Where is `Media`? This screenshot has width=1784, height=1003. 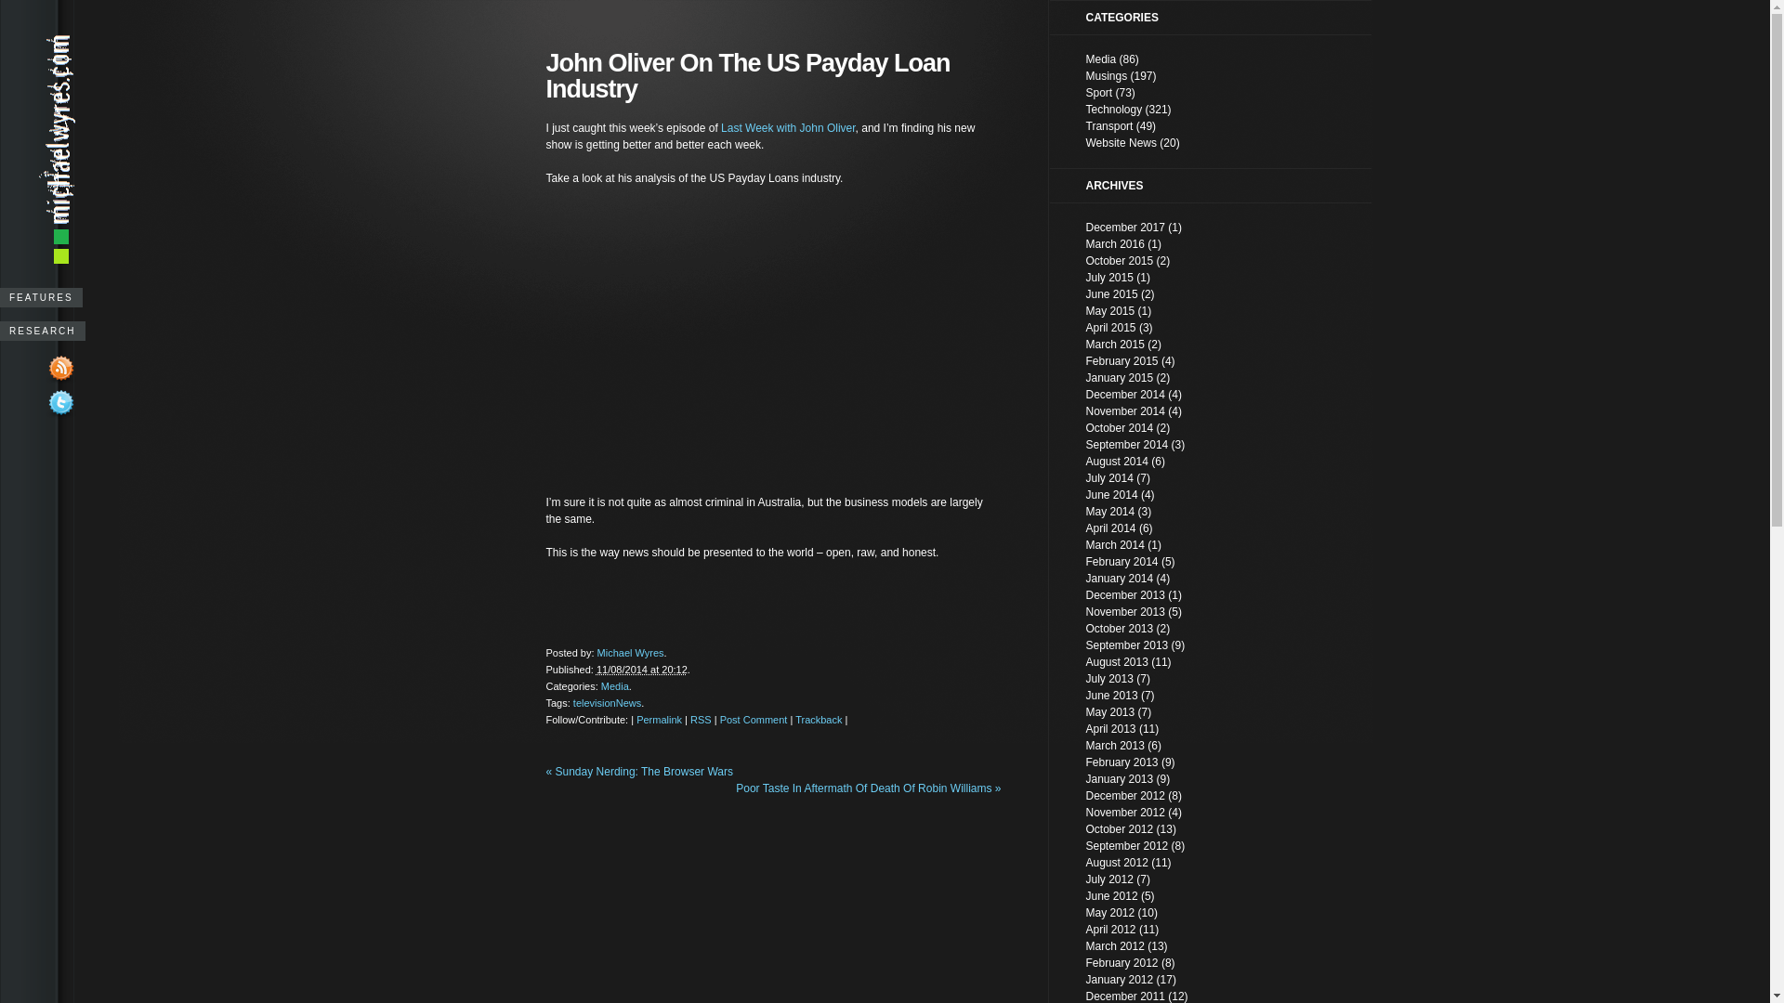
Media is located at coordinates (615, 686).